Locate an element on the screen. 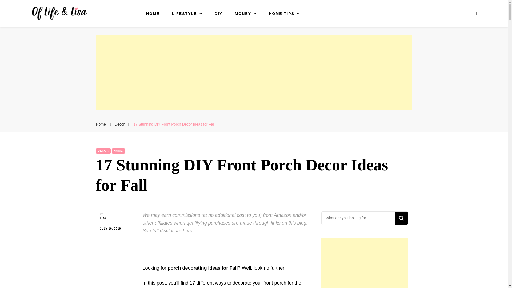 Image resolution: width=512 pixels, height=288 pixels. Search is located at coordinates (401, 218).